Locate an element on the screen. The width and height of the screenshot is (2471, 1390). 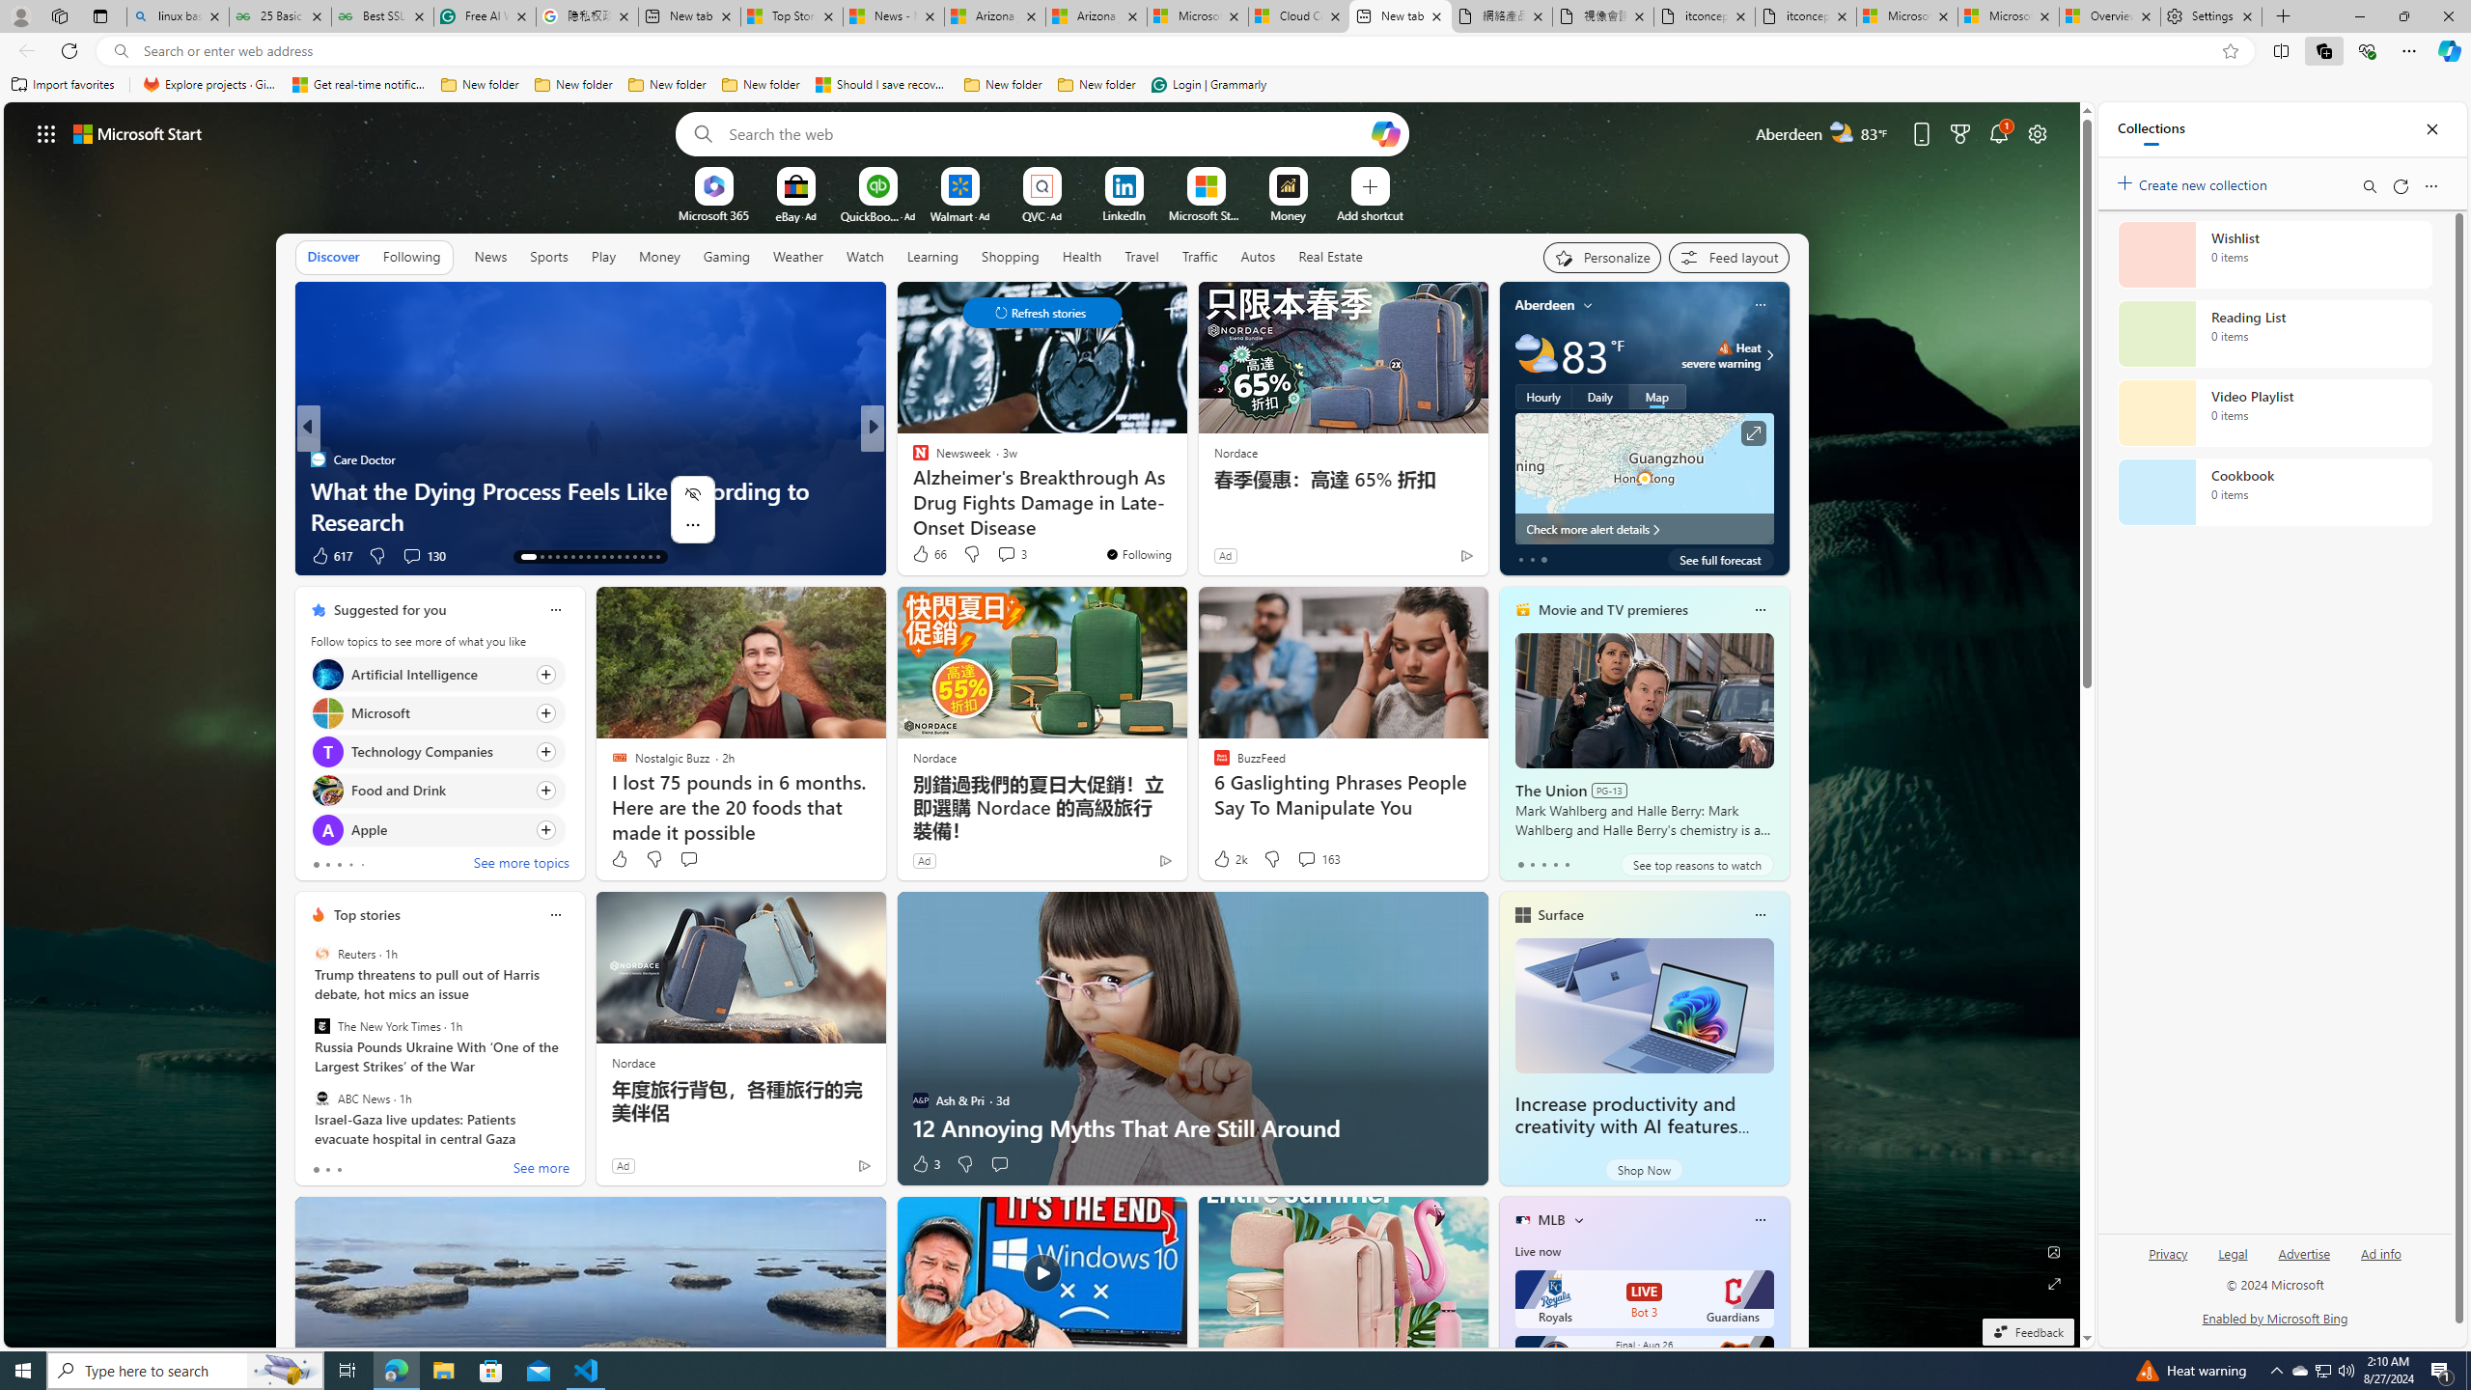
View comments 2 Comment is located at coordinates (1000, 555).